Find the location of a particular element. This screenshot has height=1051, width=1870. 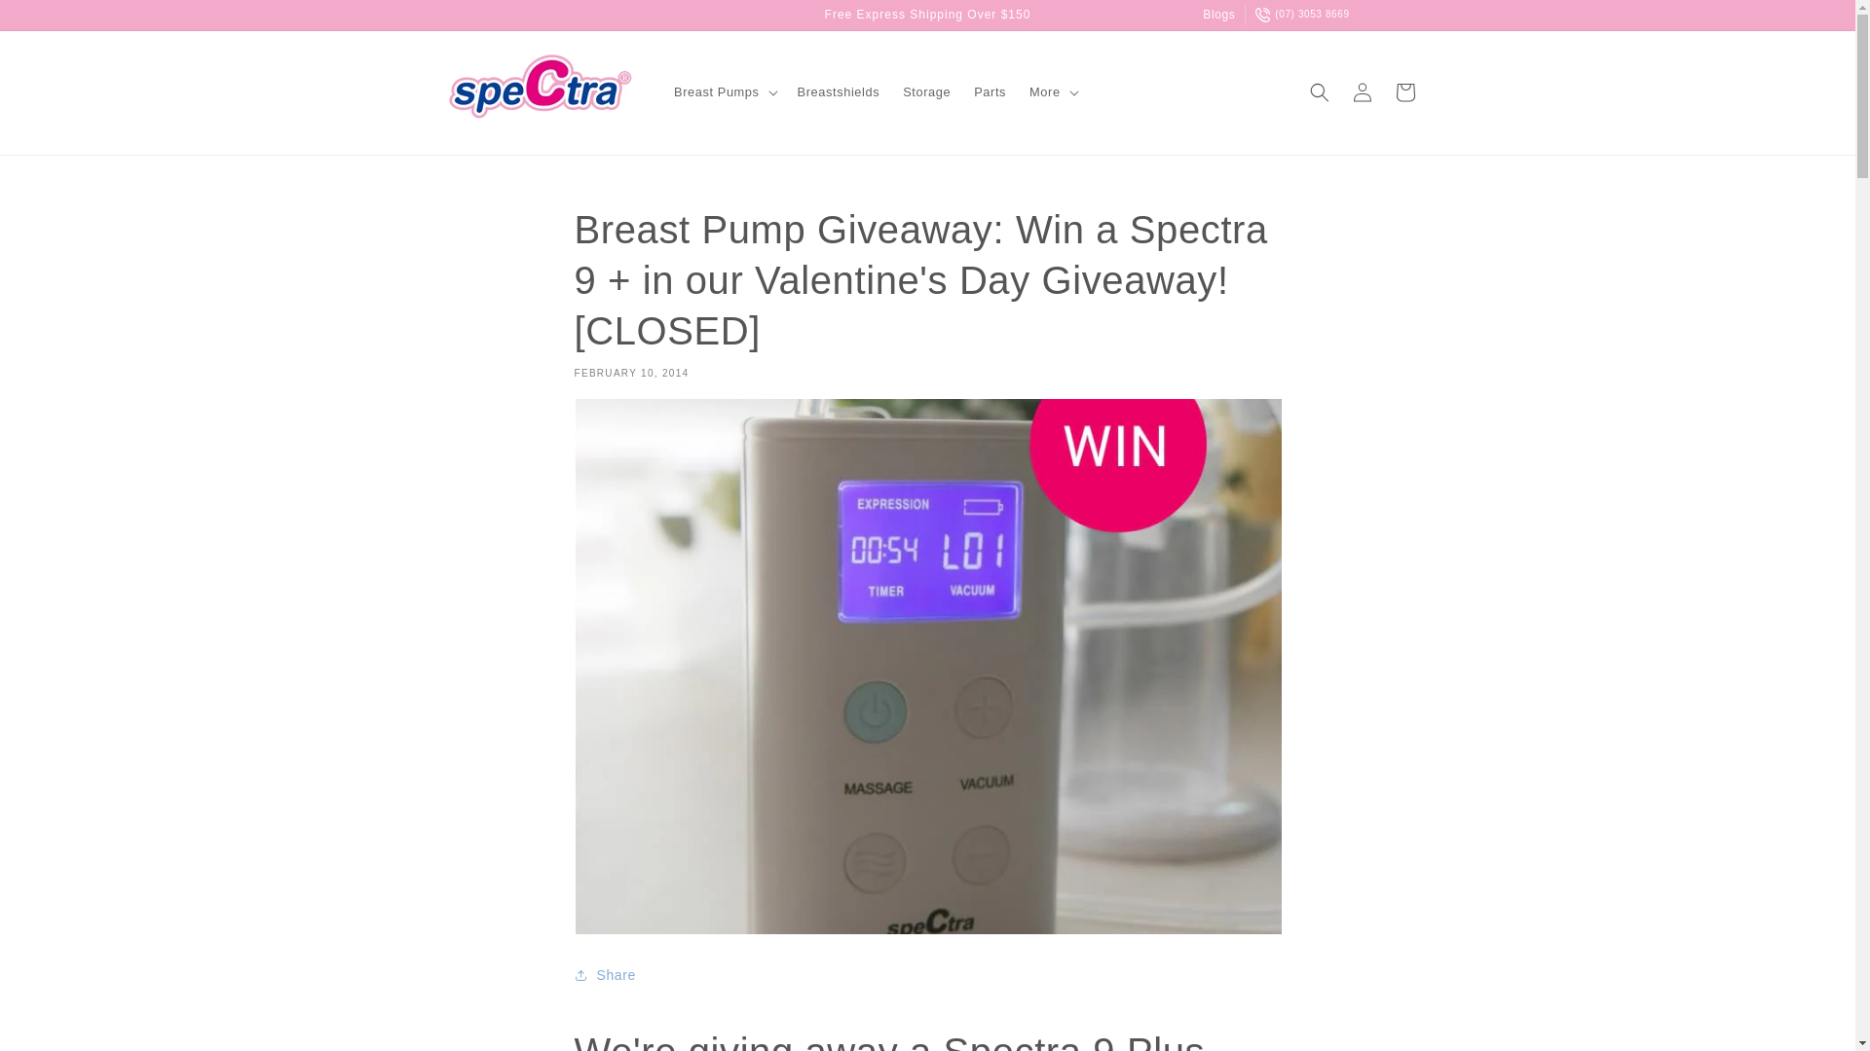

Skip to content is located at coordinates (58, 22).